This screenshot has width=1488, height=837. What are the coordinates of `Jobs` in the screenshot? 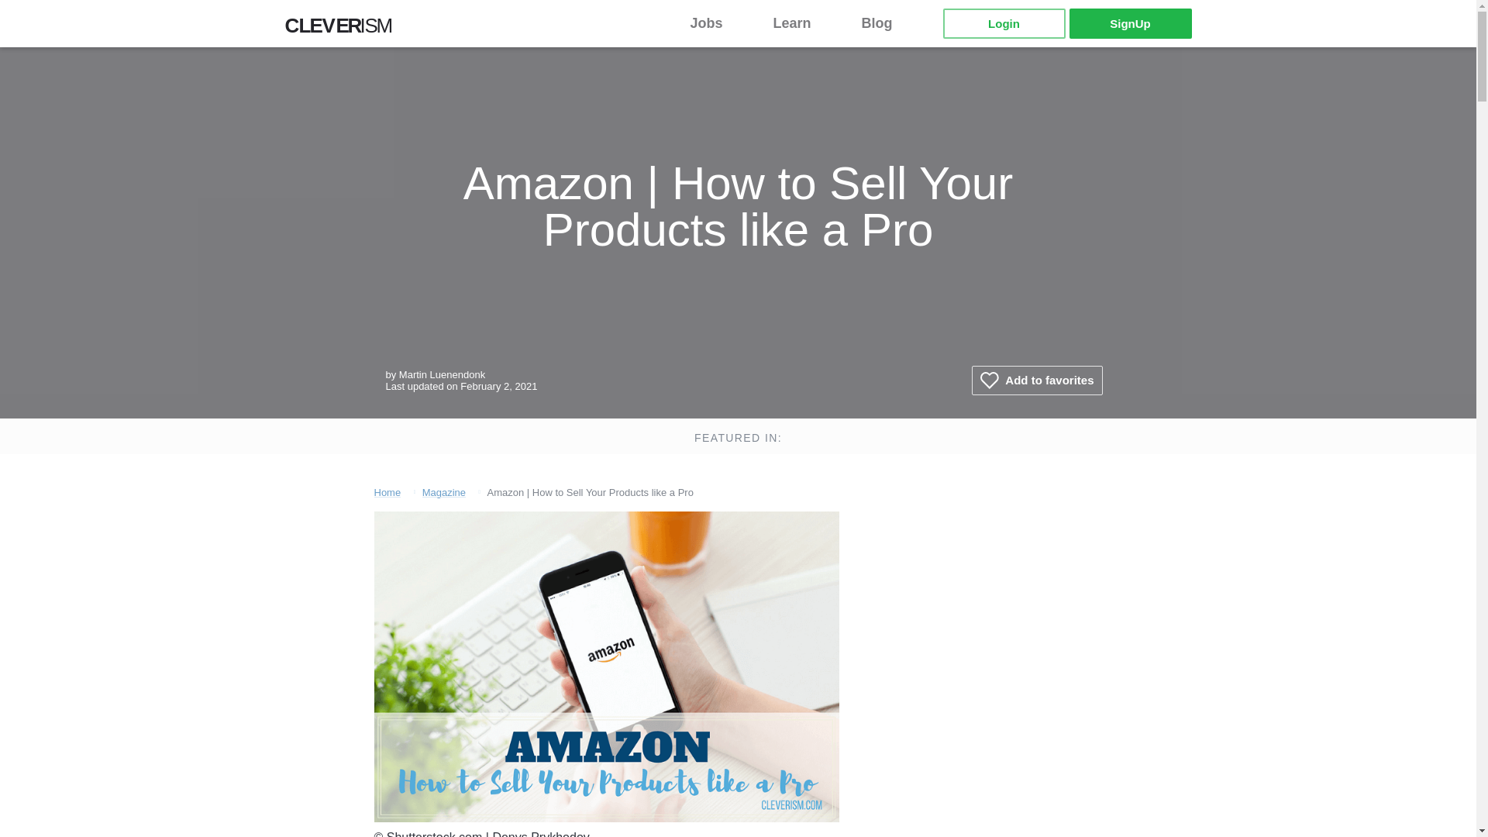 It's located at (715, 23).